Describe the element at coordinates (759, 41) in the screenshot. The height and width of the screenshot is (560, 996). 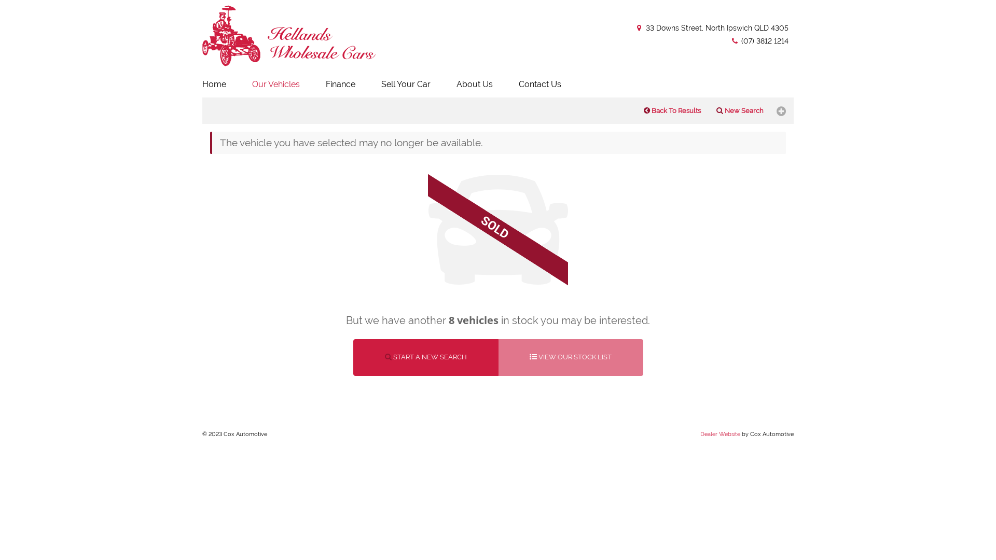
I see `(07) 3812 1214` at that location.